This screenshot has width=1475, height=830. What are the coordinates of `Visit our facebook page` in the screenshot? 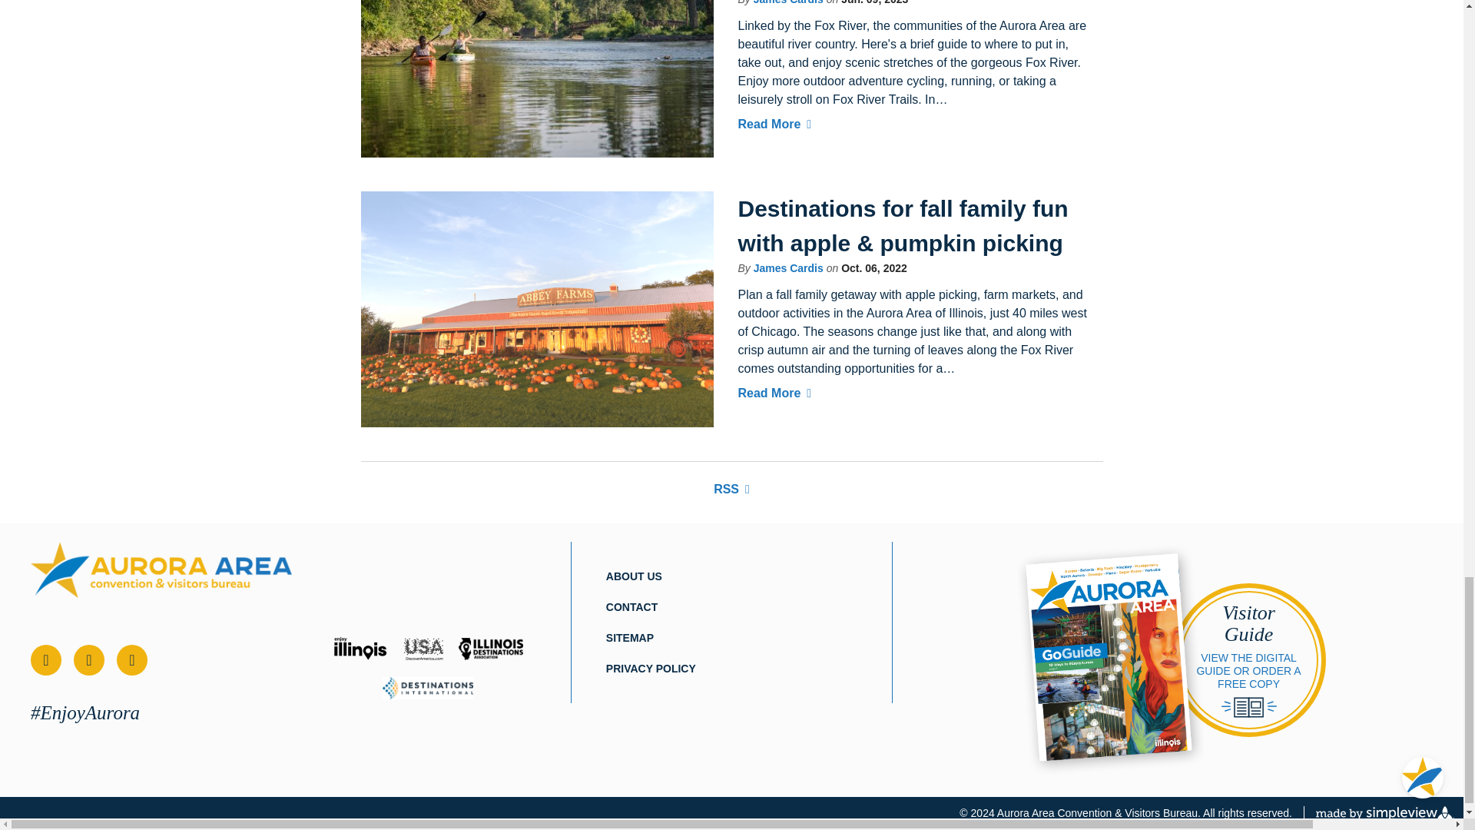 It's located at (46, 660).